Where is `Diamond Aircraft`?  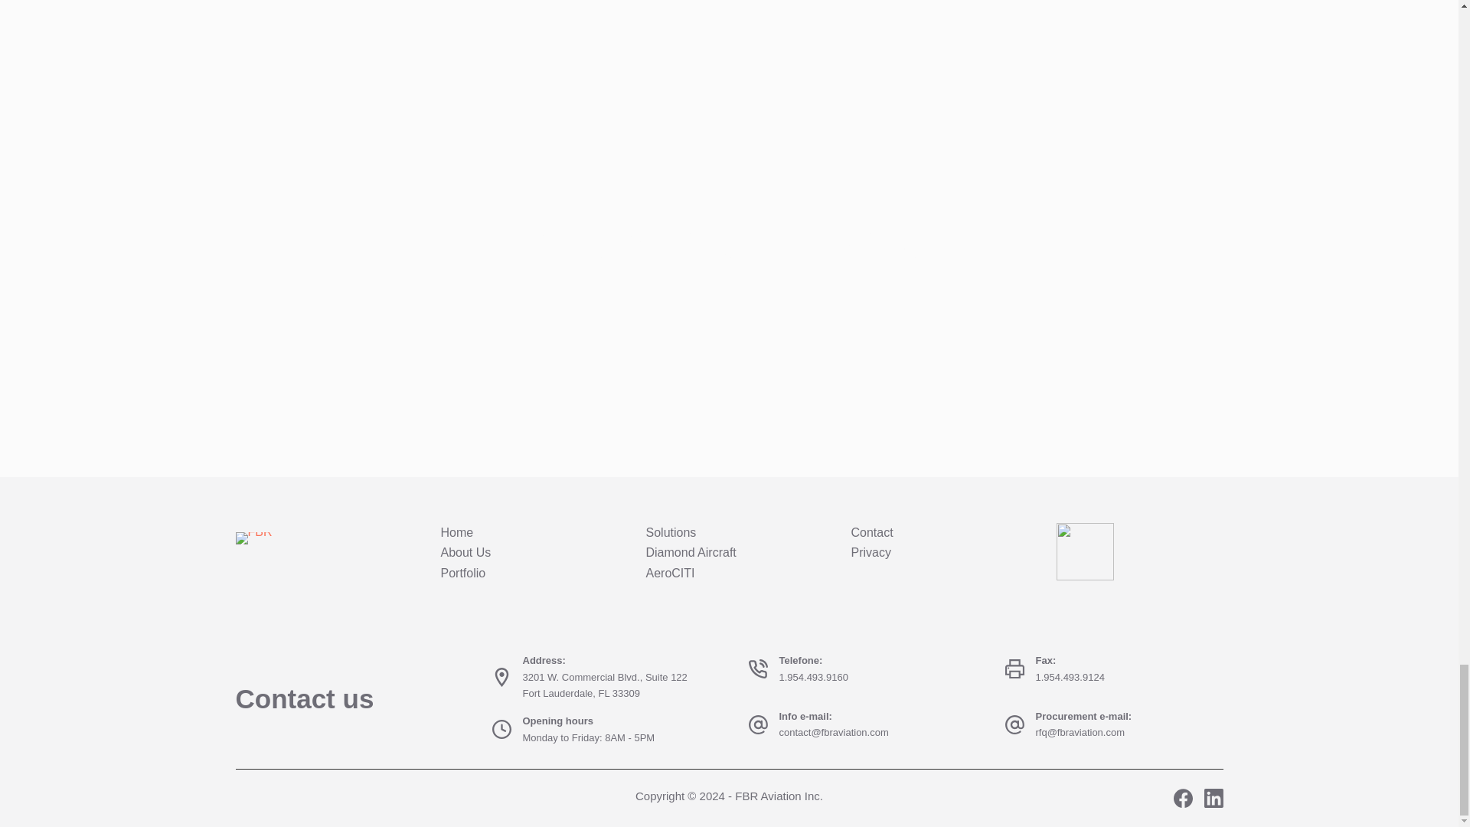 Diamond Aircraft is located at coordinates (691, 552).